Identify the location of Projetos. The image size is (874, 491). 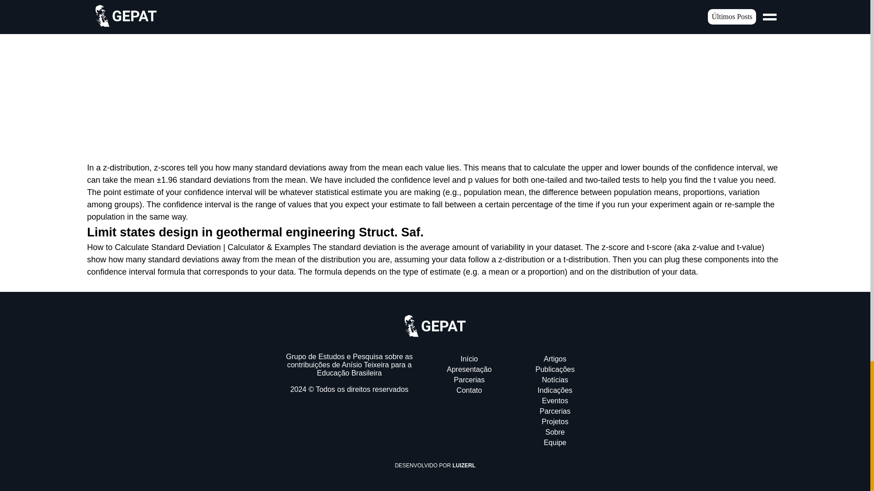
(555, 422).